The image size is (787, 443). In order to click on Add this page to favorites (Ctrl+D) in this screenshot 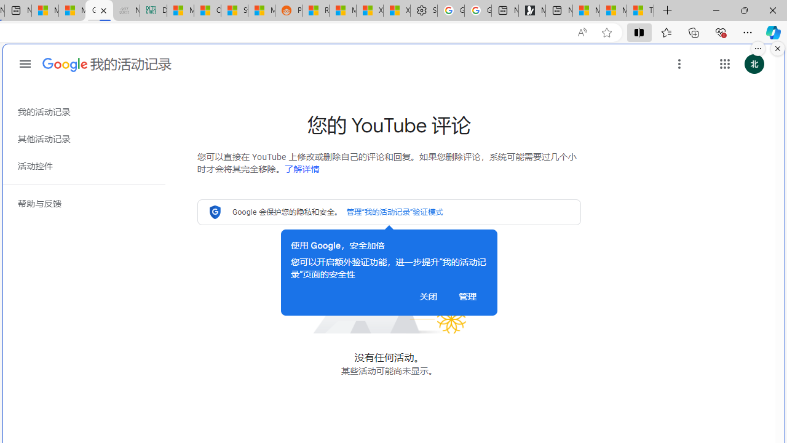, I will do `click(606, 33)`.